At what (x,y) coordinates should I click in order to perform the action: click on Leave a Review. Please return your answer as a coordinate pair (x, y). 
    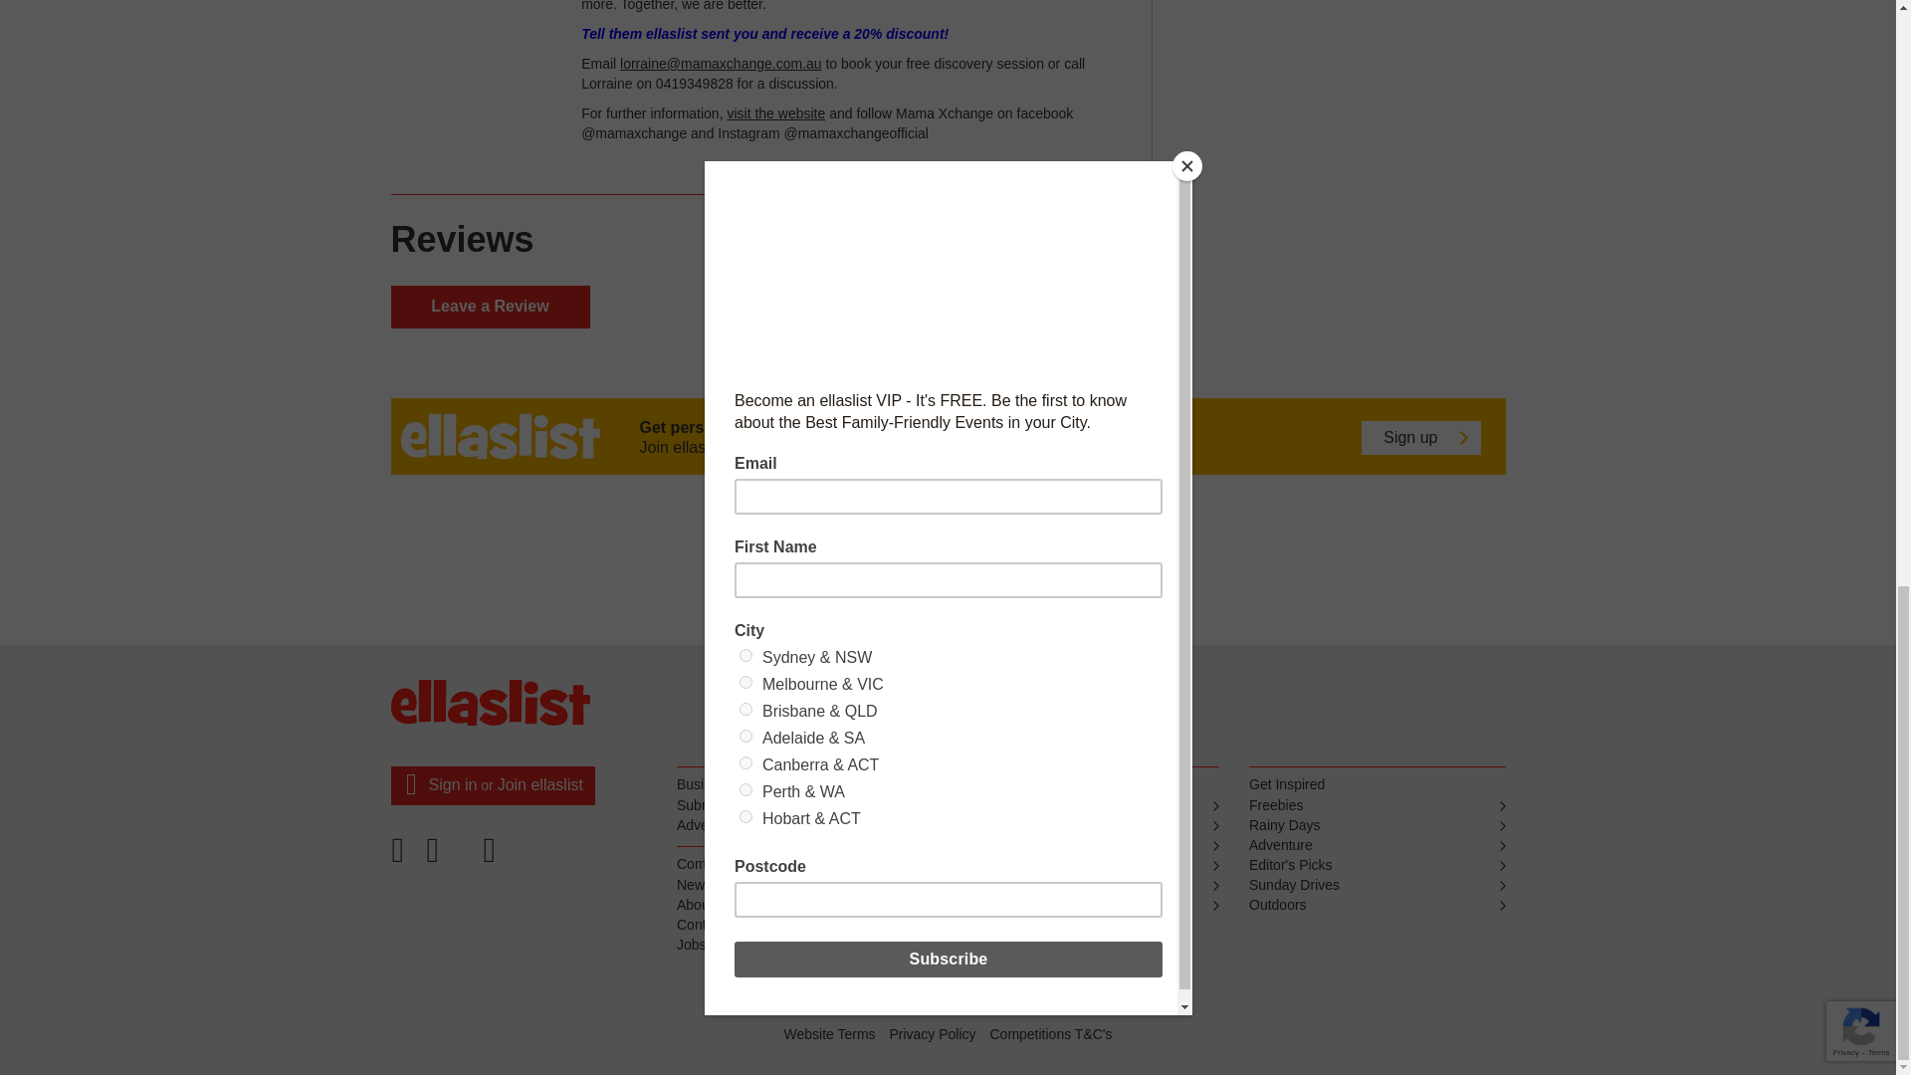
    Looking at the image, I should click on (489, 307).